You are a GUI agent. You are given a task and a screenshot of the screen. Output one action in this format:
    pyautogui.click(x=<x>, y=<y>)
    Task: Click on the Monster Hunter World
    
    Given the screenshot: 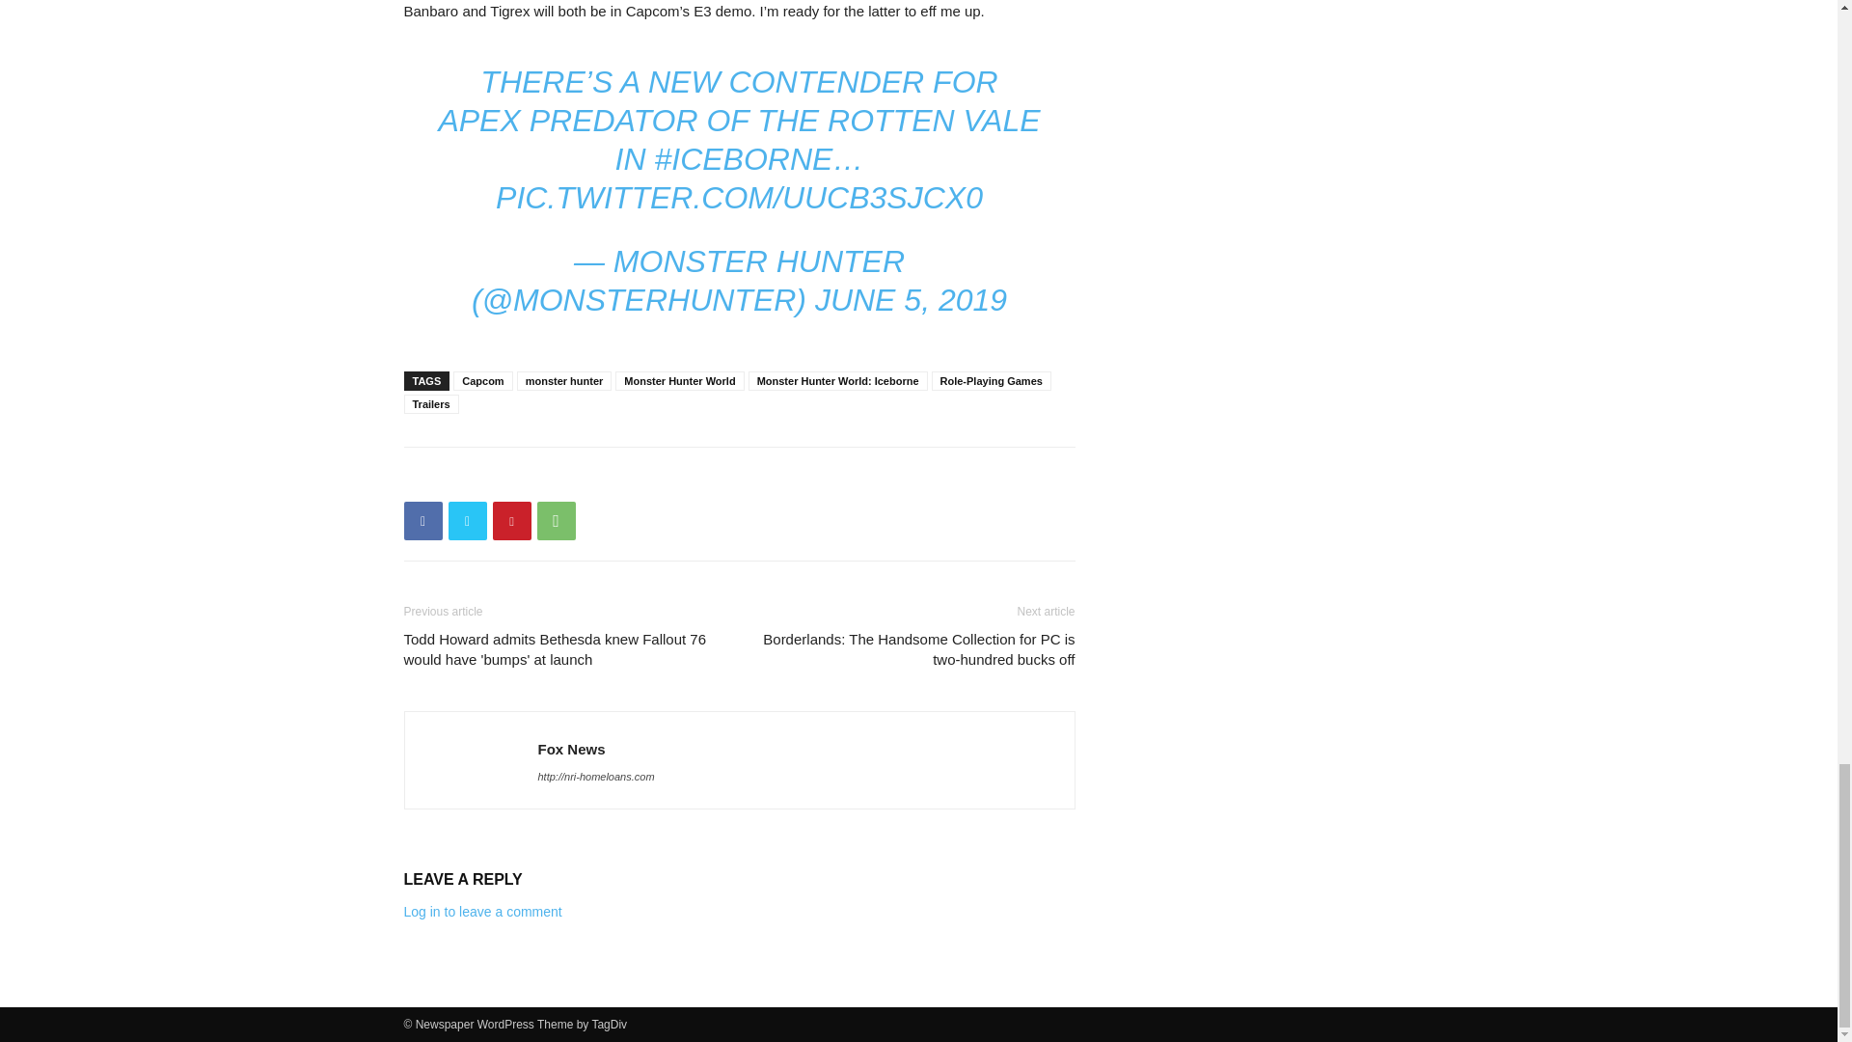 What is the action you would take?
    pyautogui.click(x=679, y=380)
    